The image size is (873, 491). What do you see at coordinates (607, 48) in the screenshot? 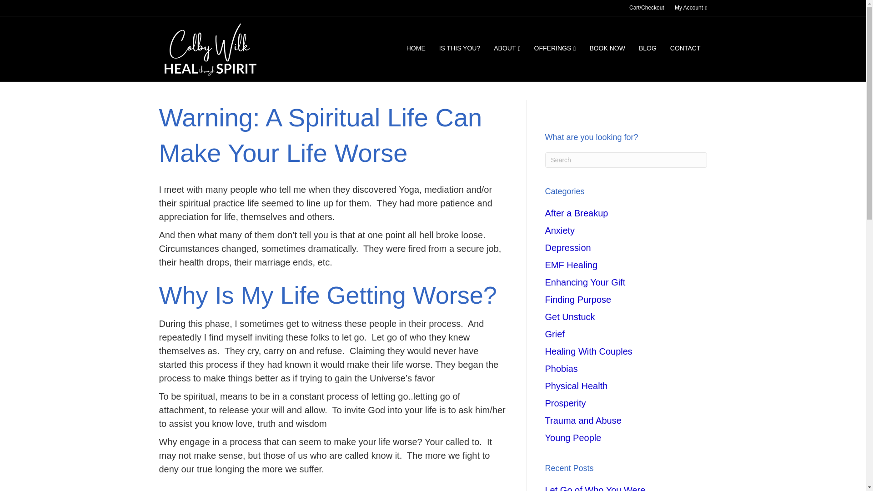
I see `BOOK NOW` at bounding box center [607, 48].